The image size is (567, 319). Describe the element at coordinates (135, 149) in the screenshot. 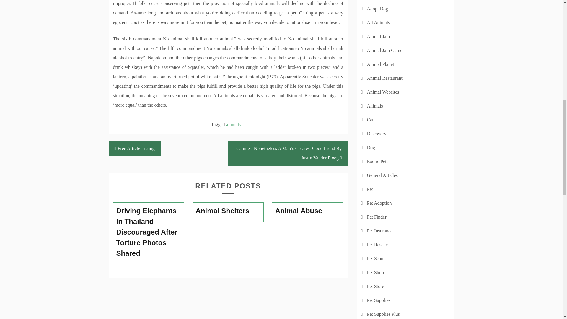

I see `Free Article Listing` at that location.